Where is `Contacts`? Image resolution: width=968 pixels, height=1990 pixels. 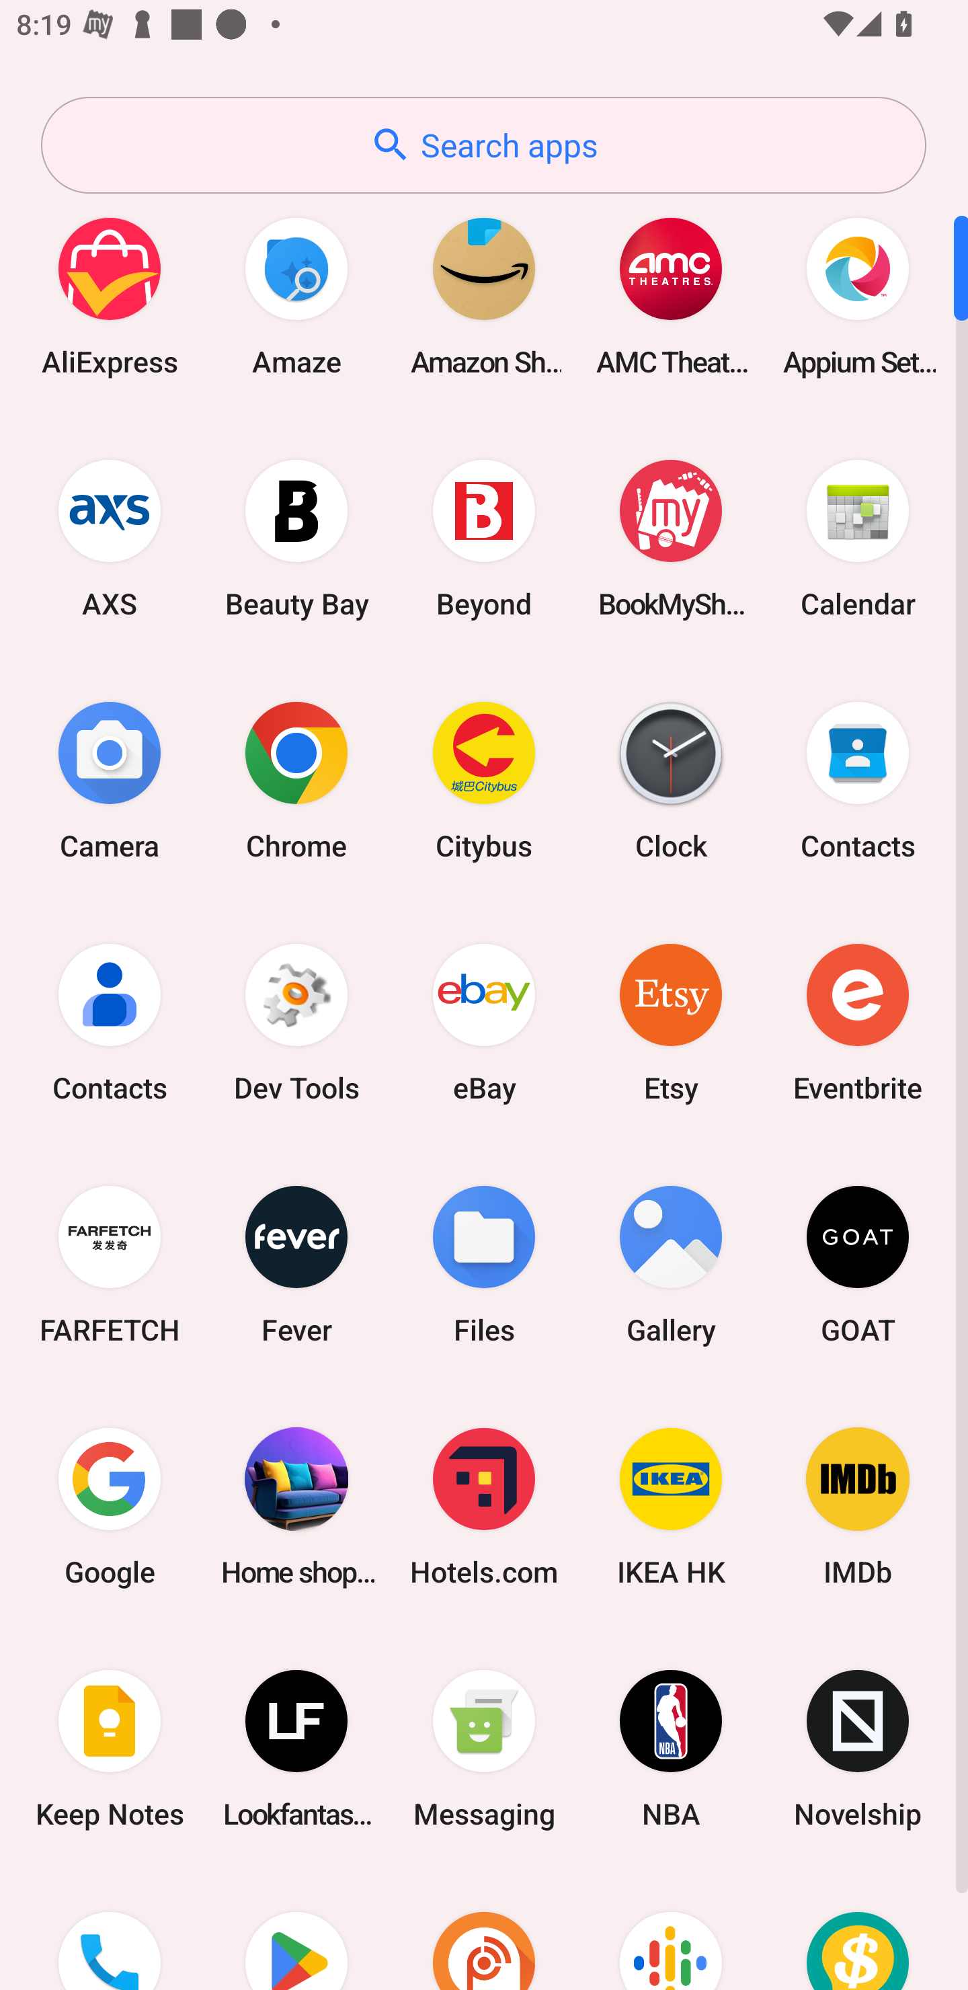
Contacts is located at coordinates (110, 1022).